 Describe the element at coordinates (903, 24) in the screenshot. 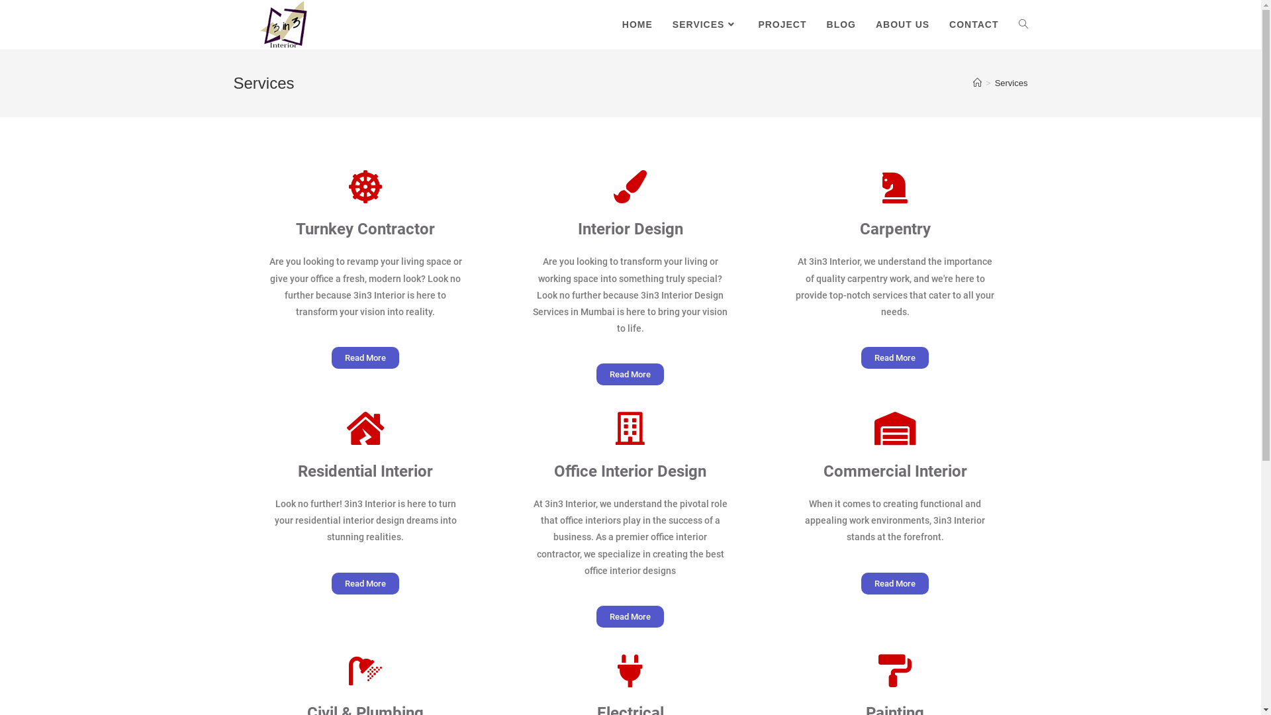

I see `ABOUT US` at that location.